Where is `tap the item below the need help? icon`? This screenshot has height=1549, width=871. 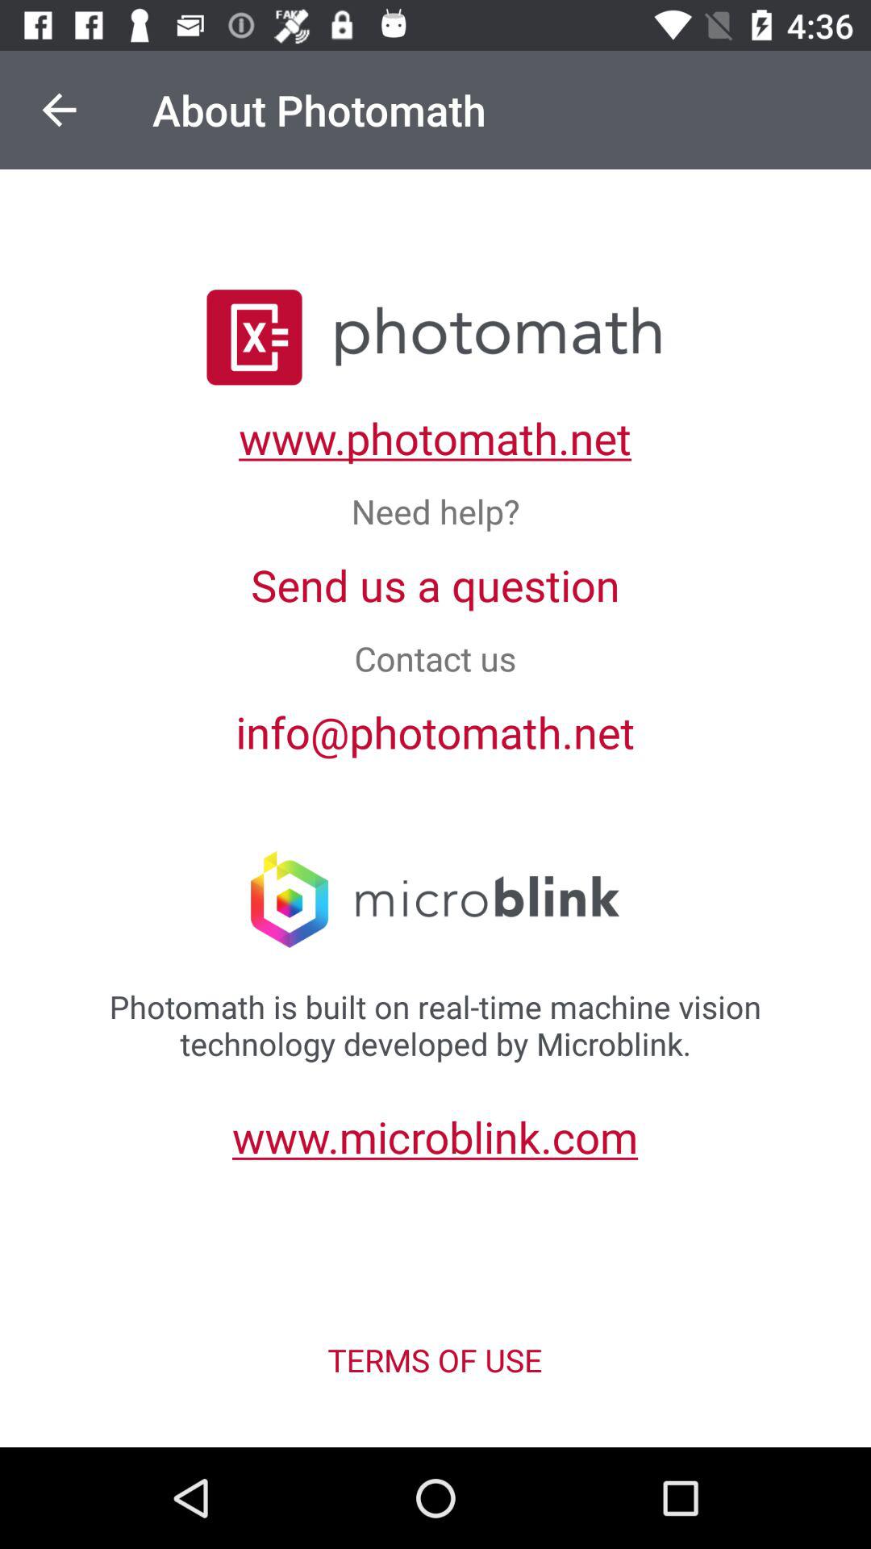 tap the item below the need help? icon is located at coordinates (435, 584).